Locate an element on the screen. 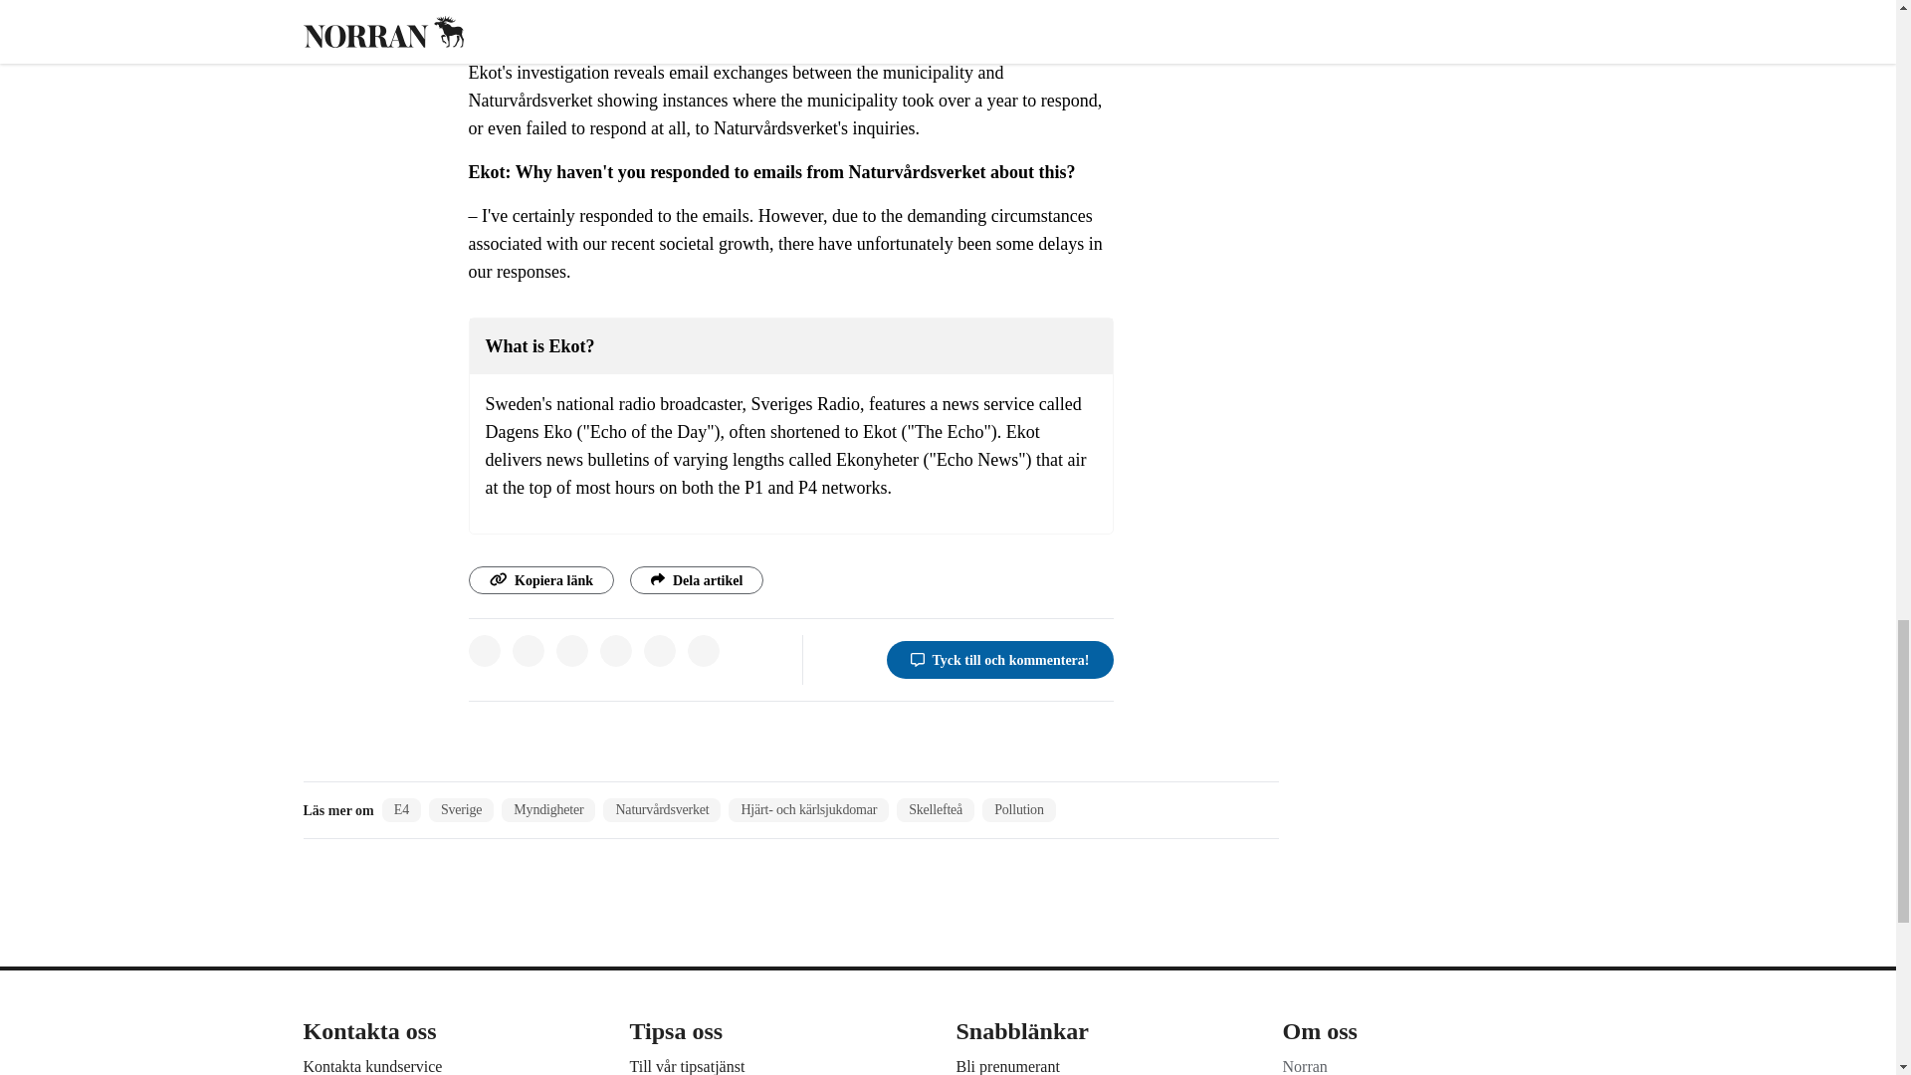 The height and width of the screenshot is (1075, 1911). Visa fler artiklar om Myndigheter is located at coordinates (547, 810).